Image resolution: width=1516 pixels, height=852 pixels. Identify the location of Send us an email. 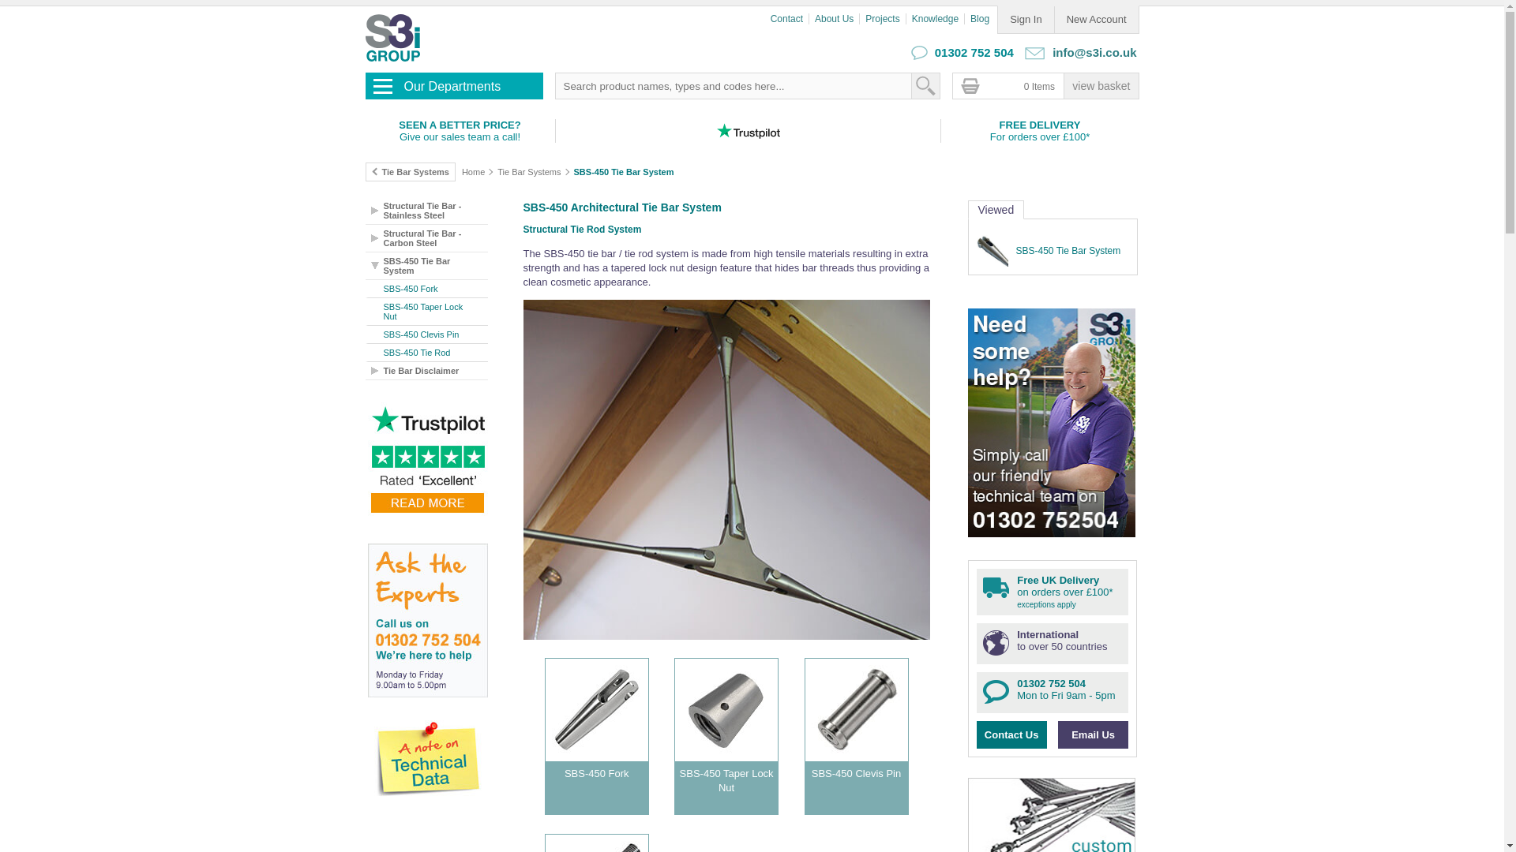
(1034, 53).